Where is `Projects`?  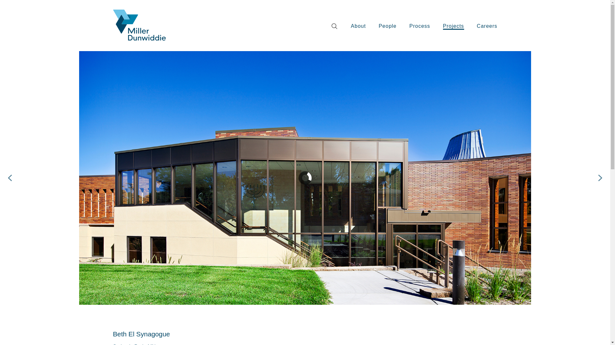 Projects is located at coordinates (454, 26).